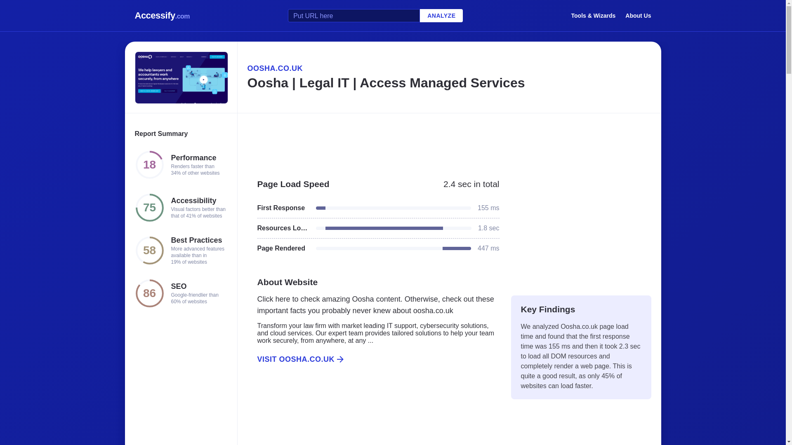  What do you see at coordinates (638, 15) in the screenshot?
I see `About Us` at bounding box center [638, 15].